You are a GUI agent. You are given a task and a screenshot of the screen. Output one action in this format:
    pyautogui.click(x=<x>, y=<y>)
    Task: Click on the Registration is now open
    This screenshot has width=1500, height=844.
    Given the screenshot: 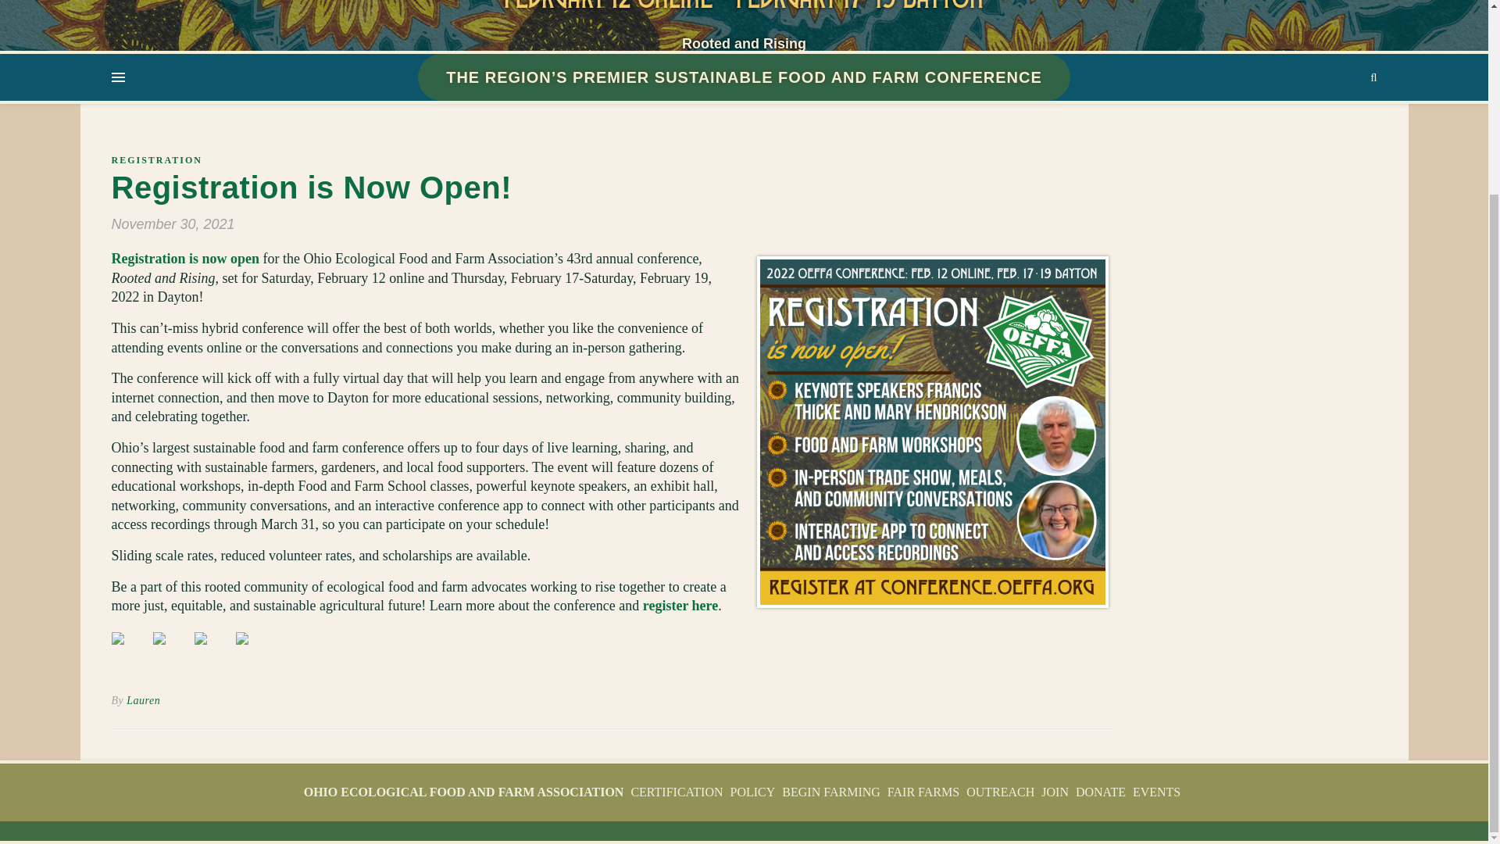 What is the action you would take?
    pyautogui.click(x=185, y=258)
    